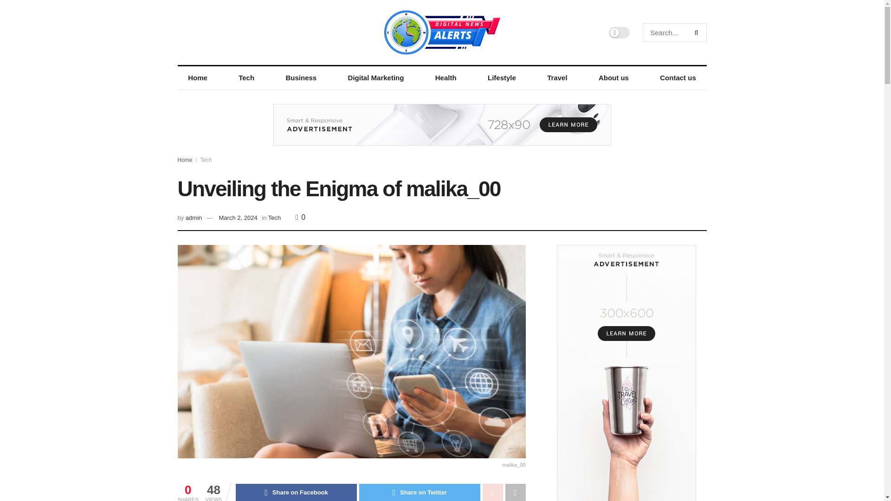 This screenshot has width=891, height=501. What do you see at coordinates (238, 218) in the screenshot?
I see `March 2, 2024` at bounding box center [238, 218].